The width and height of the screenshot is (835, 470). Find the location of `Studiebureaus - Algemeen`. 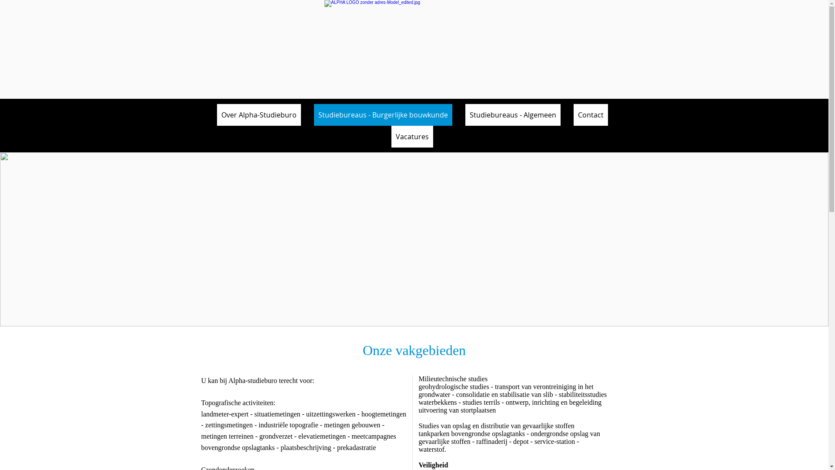

Studiebureaus - Algemeen is located at coordinates (513, 115).